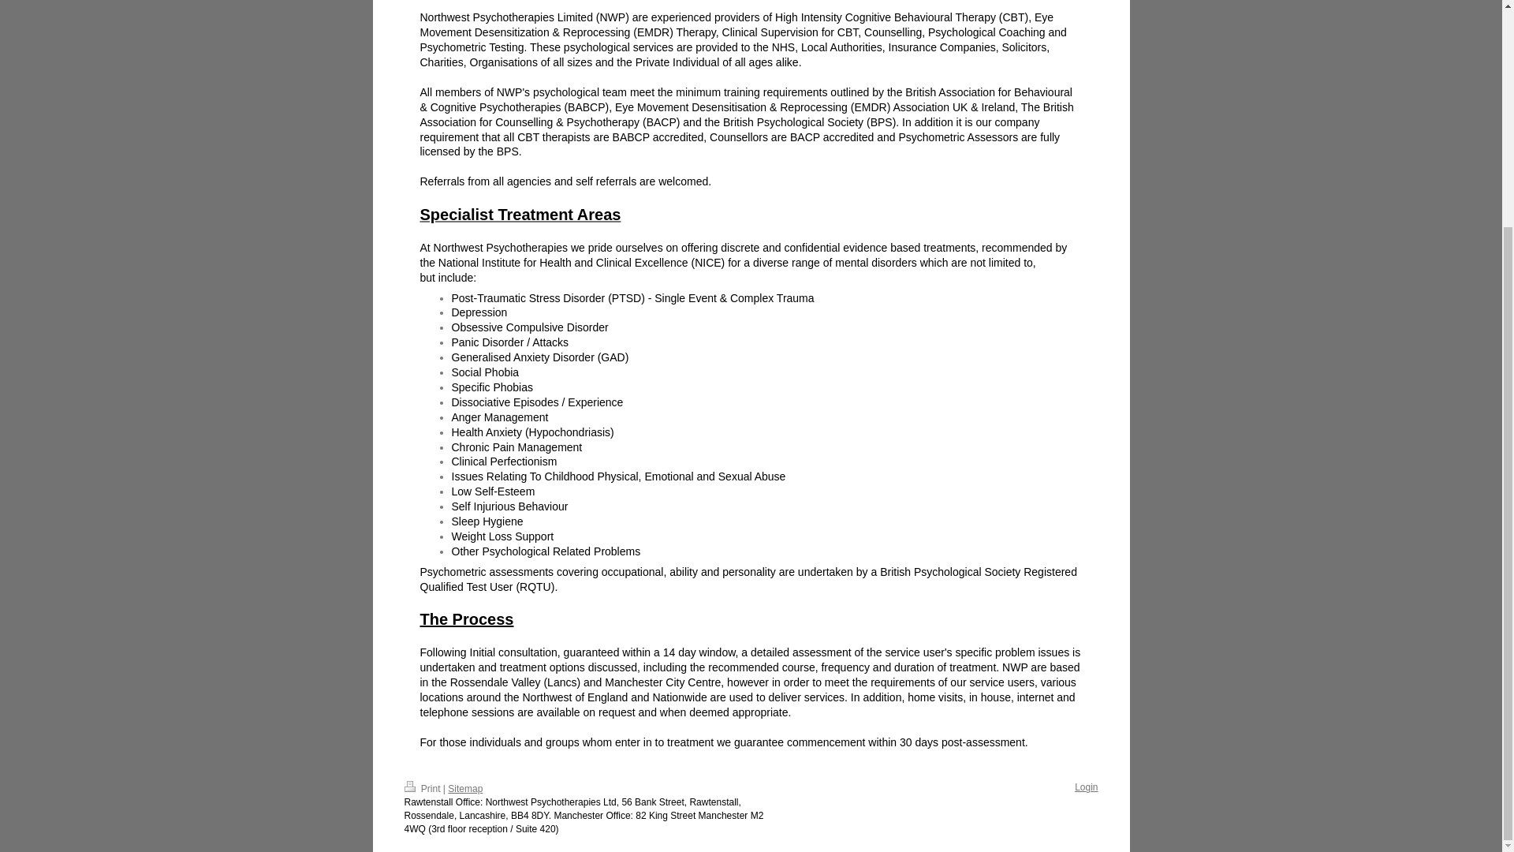 This screenshot has width=1514, height=852. Describe the element at coordinates (465, 788) in the screenshot. I see `Sitemap` at that location.